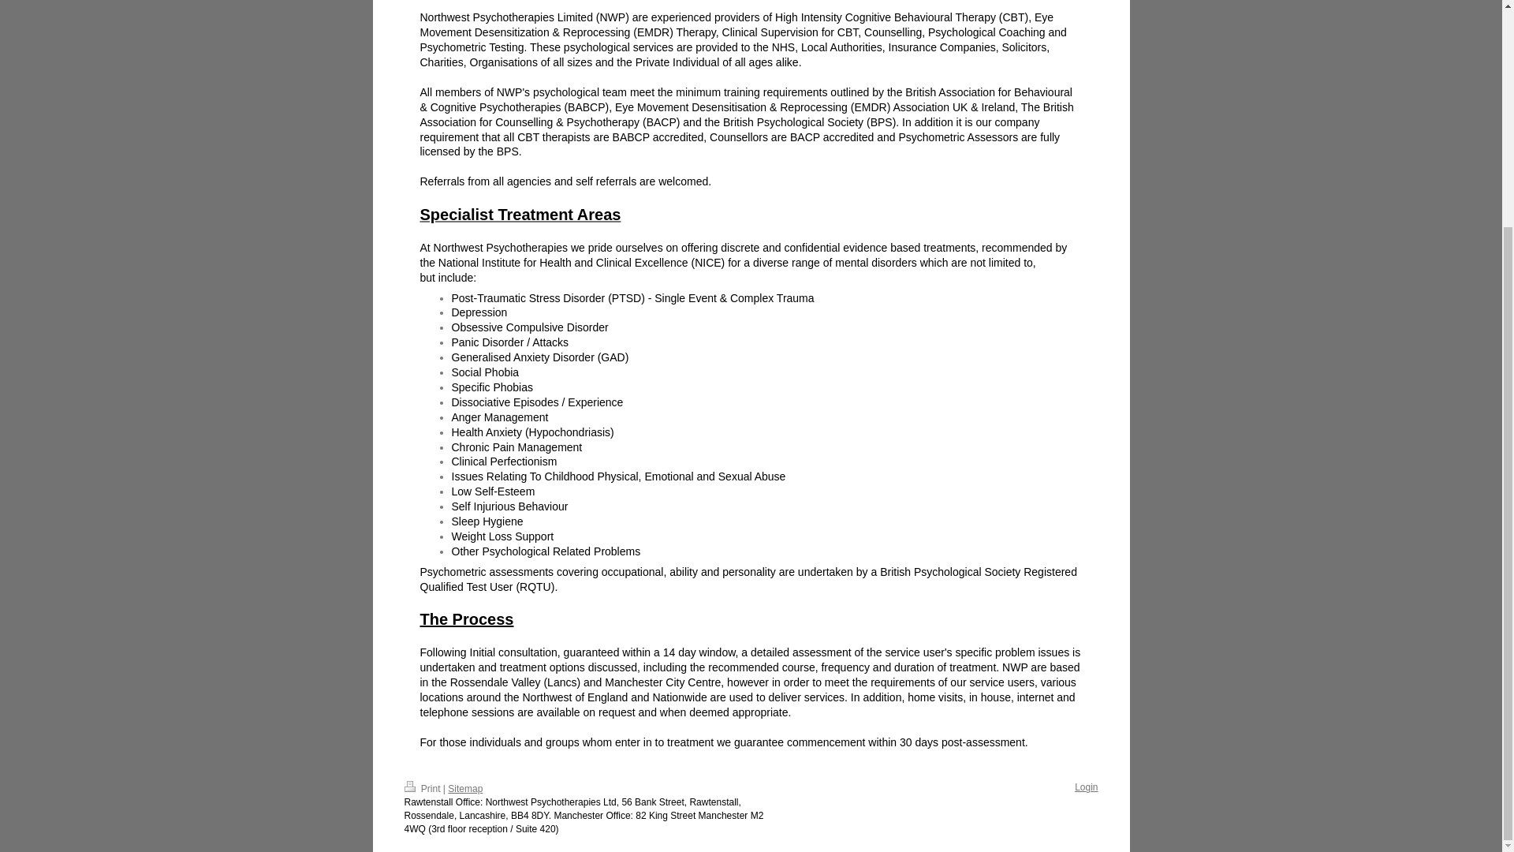 This screenshot has width=1514, height=852. Describe the element at coordinates (465, 788) in the screenshot. I see `Sitemap` at that location.